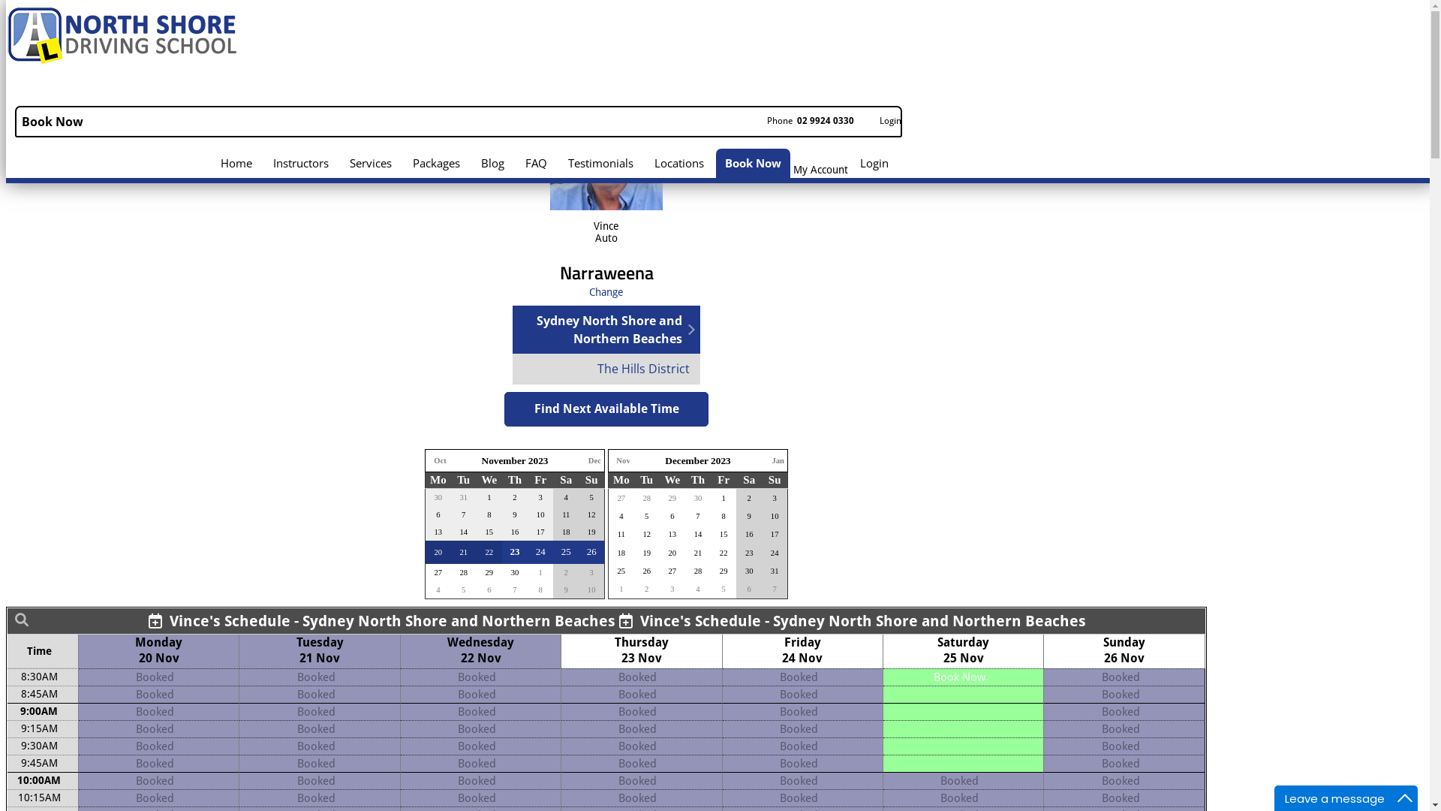 The width and height of the screenshot is (1441, 811). Describe the element at coordinates (440, 461) in the screenshot. I see `Oct` at that location.